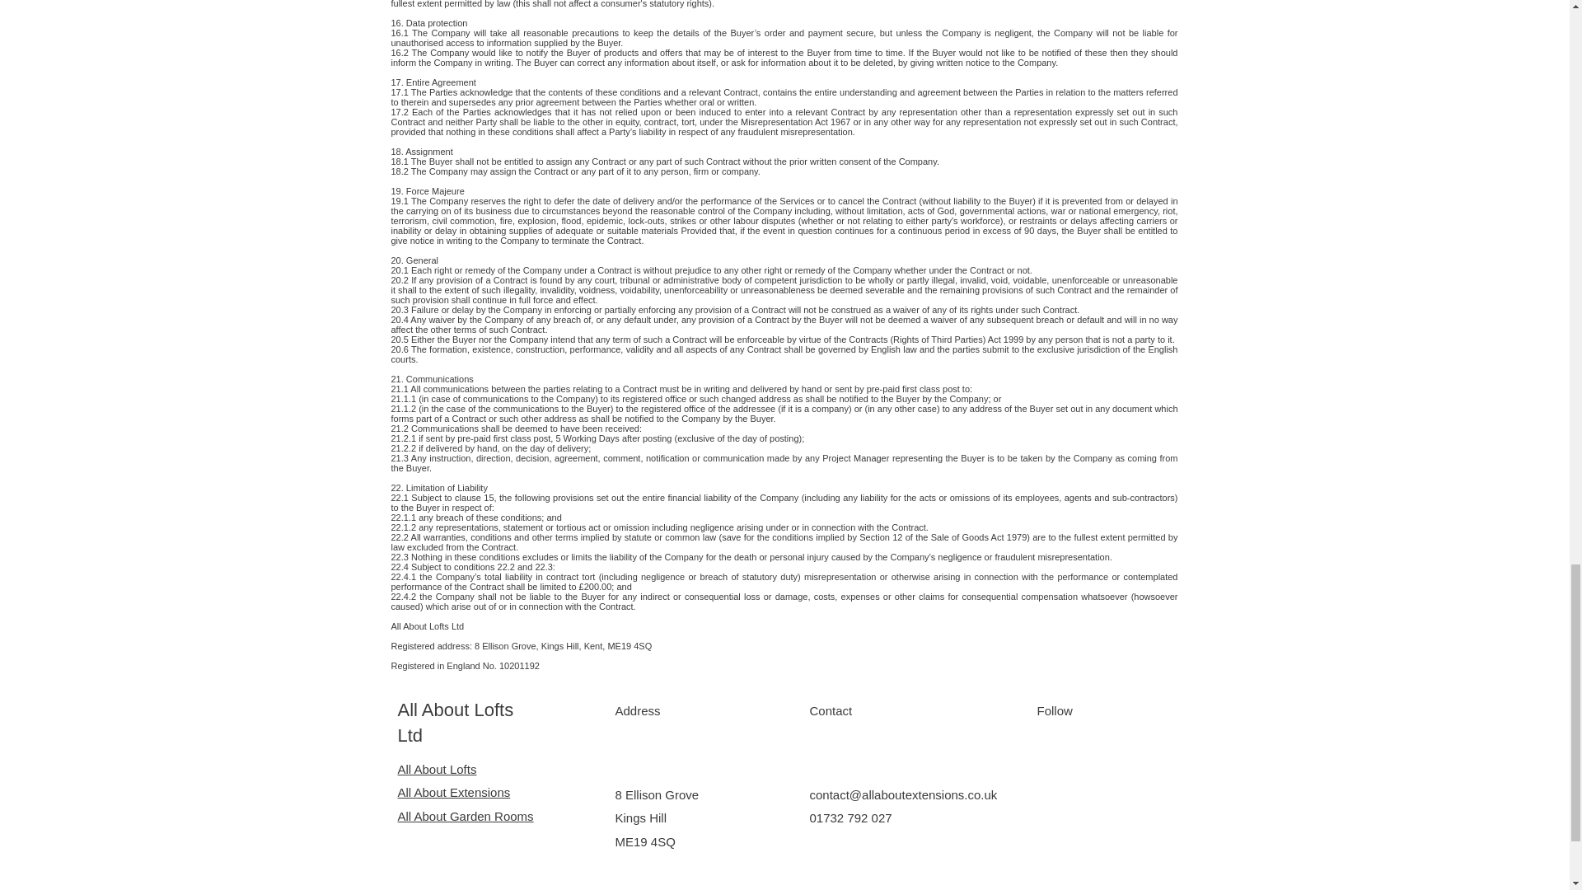 Image resolution: width=1582 pixels, height=890 pixels. What do you see at coordinates (465, 816) in the screenshot?
I see `All About Garden Rooms` at bounding box center [465, 816].